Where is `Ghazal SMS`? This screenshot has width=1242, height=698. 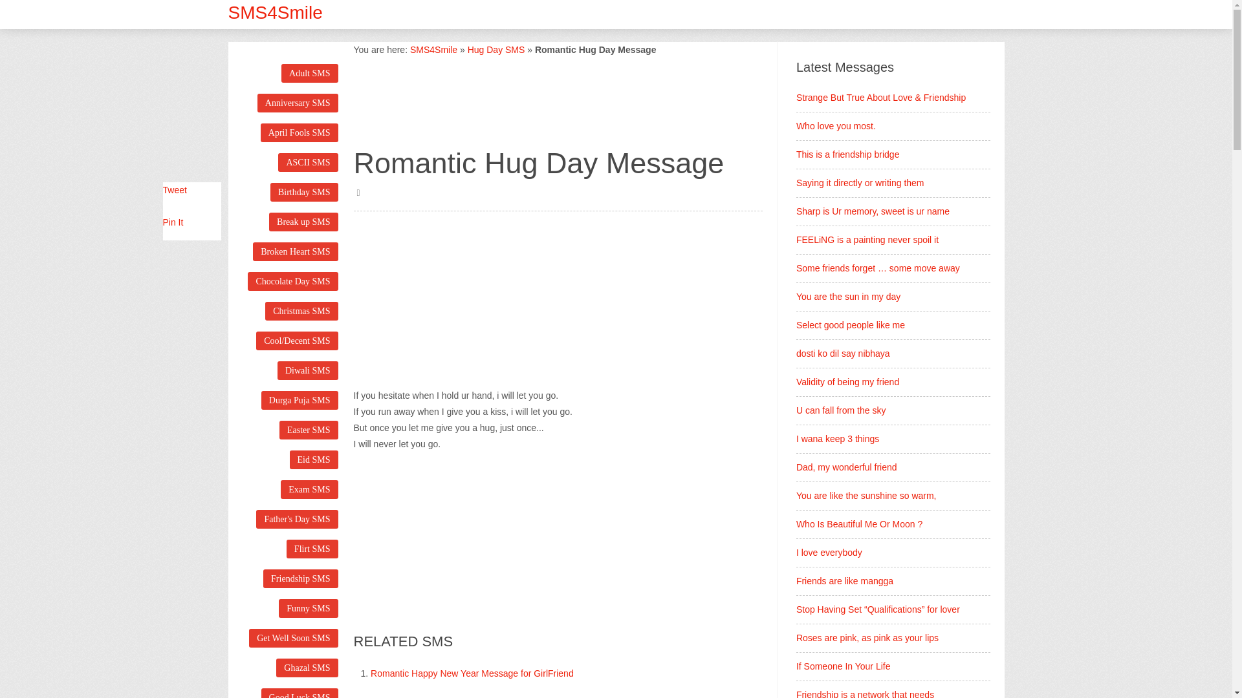 Ghazal SMS is located at coordinates (307, 668).